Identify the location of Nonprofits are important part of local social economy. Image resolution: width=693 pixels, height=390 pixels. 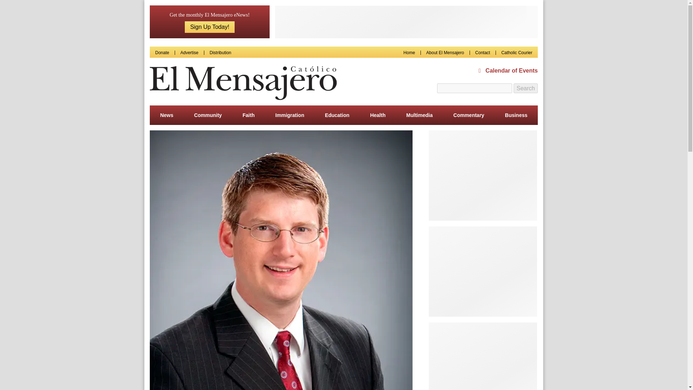
(281, 283).